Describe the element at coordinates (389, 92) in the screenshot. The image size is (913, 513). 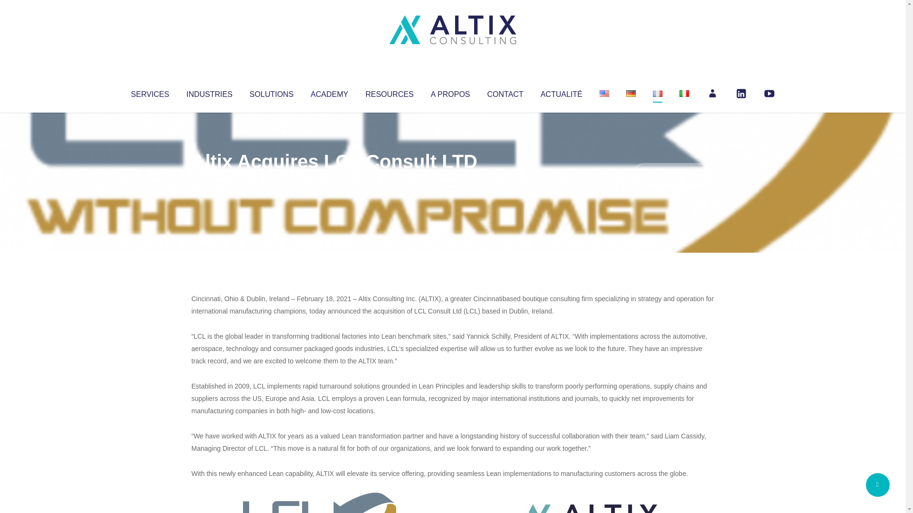
I see `RESOURCES` at that location.